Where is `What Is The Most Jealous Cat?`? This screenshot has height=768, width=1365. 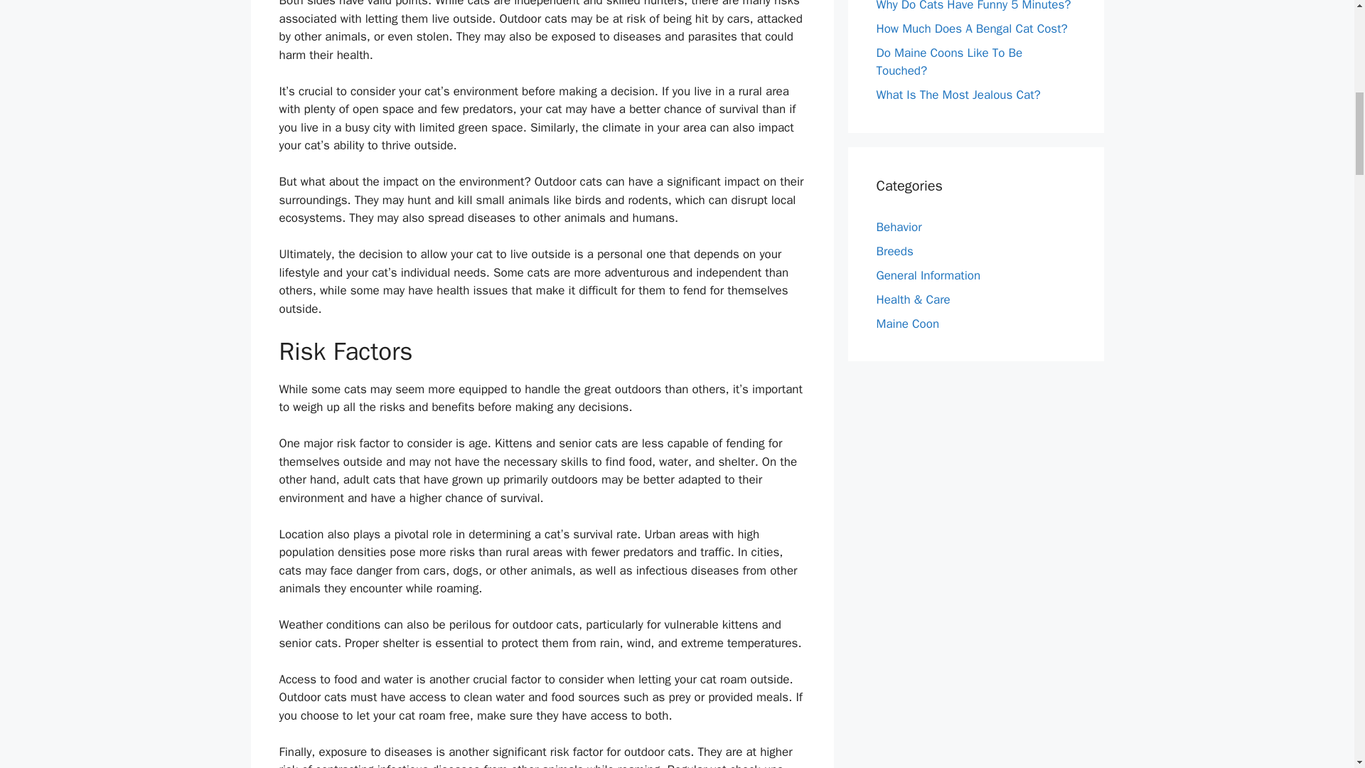 What Is The Most Jealous Cat? is located at coordinates (958, 95).